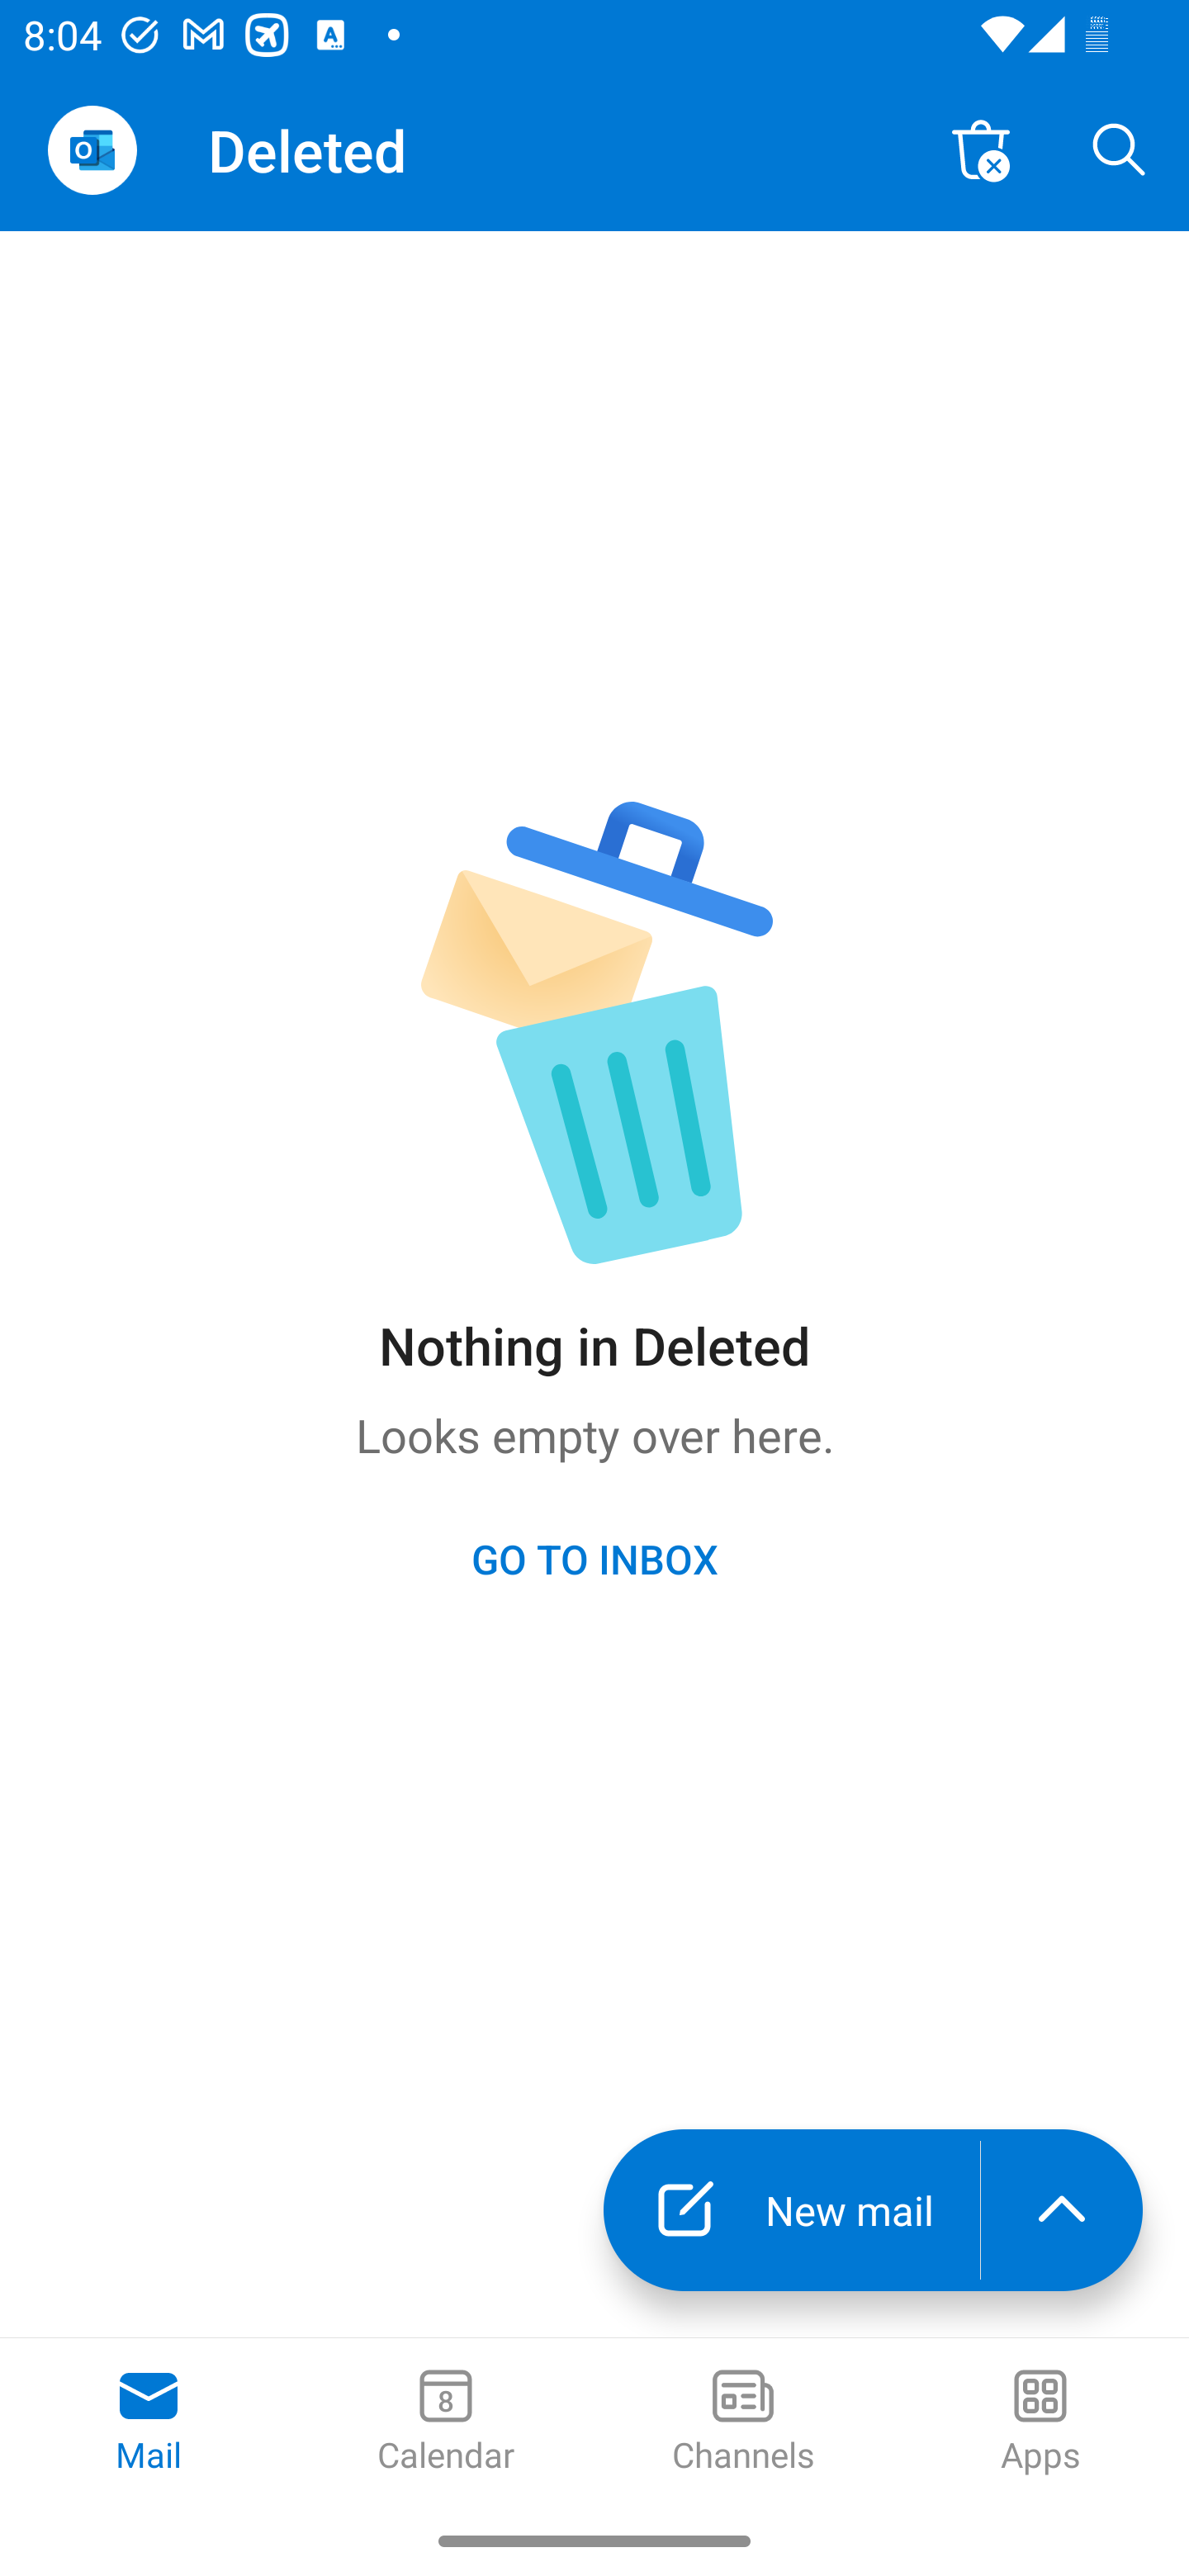  What do you see at coordinates (791, 2209) in the screenshot?
I see `New mail` at bounding box center [791, 2209].